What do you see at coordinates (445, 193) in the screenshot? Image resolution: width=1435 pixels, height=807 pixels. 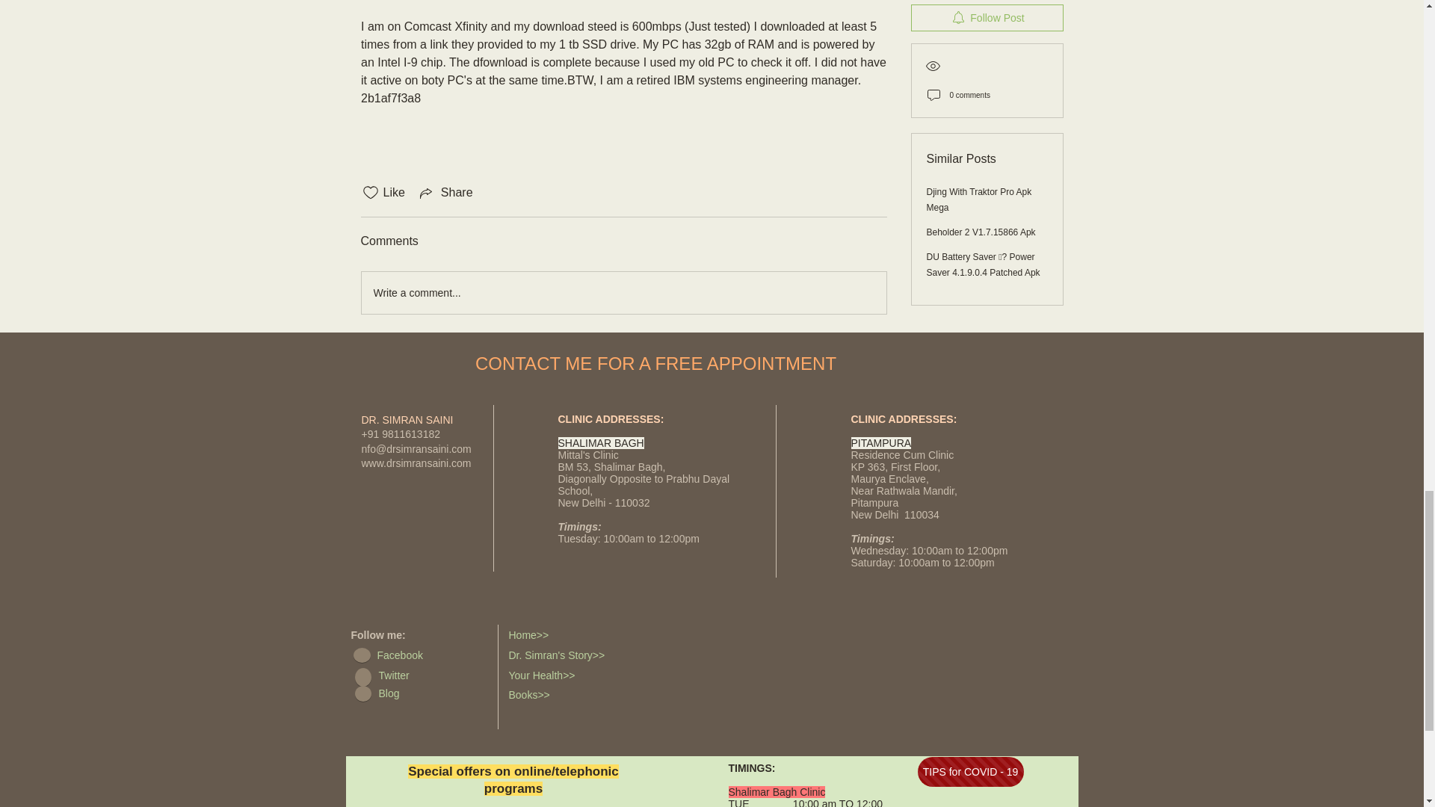 I see `Share` at bounding box center [445, 193].